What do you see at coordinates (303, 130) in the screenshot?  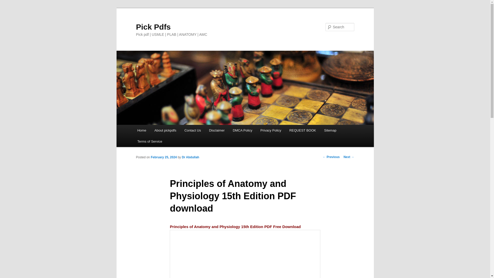 I see `REQUEST BOOK` at bounding box center [303, 130].